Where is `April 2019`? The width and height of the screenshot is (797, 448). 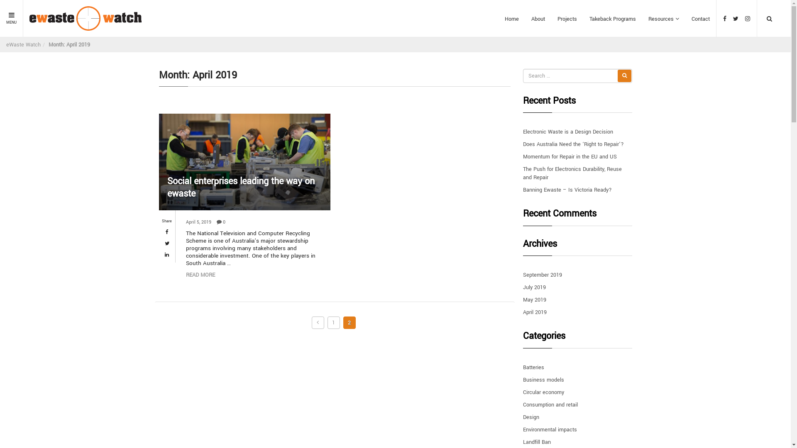 April 2019 is located at coordinates (535, 312).